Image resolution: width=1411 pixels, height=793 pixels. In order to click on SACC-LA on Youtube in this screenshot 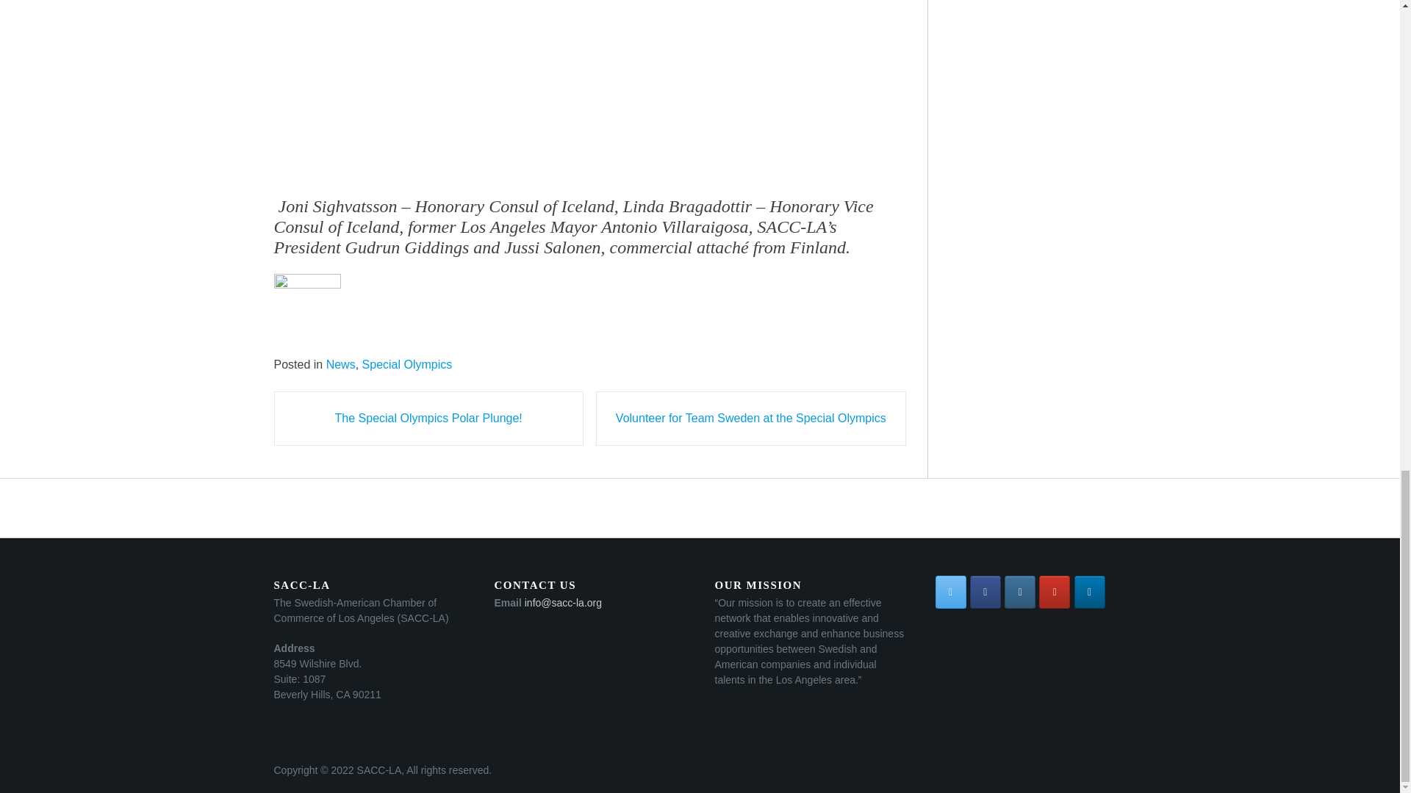, I will do `click(1054, 592)`.